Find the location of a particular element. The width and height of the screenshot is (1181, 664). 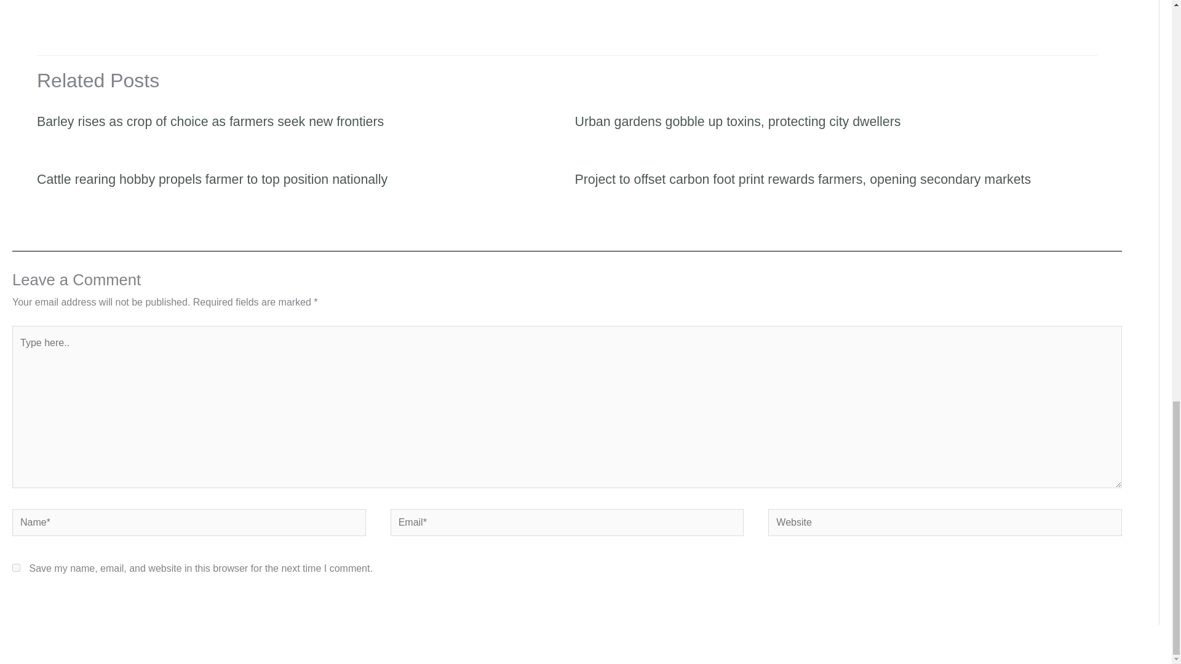

Urban gardens gobble up toxins, protecting city dwellers is located at coordinates (737, 121).